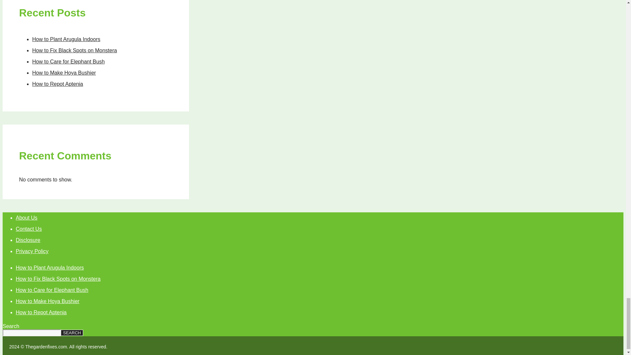 The height and width of the screenshot is (355, 631). Describe the element at coordinates (52, 290) in the screenshot. I see `How to Care for Elephant Bush` at that location.